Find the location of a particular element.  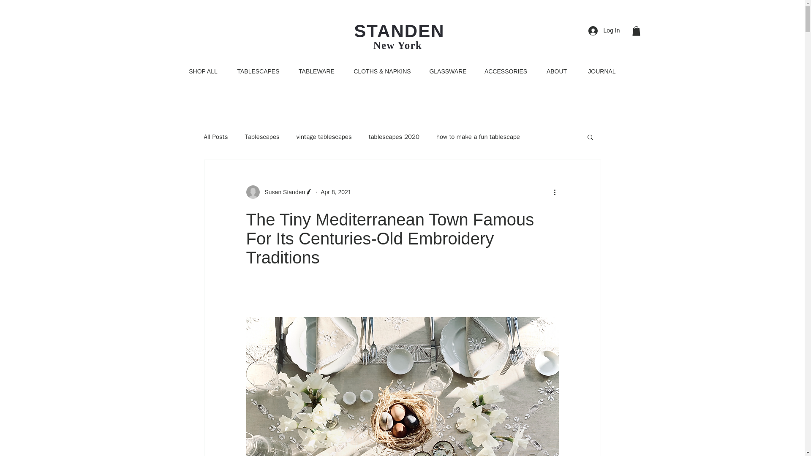

STANDEN is located at coordinates (399, 31).